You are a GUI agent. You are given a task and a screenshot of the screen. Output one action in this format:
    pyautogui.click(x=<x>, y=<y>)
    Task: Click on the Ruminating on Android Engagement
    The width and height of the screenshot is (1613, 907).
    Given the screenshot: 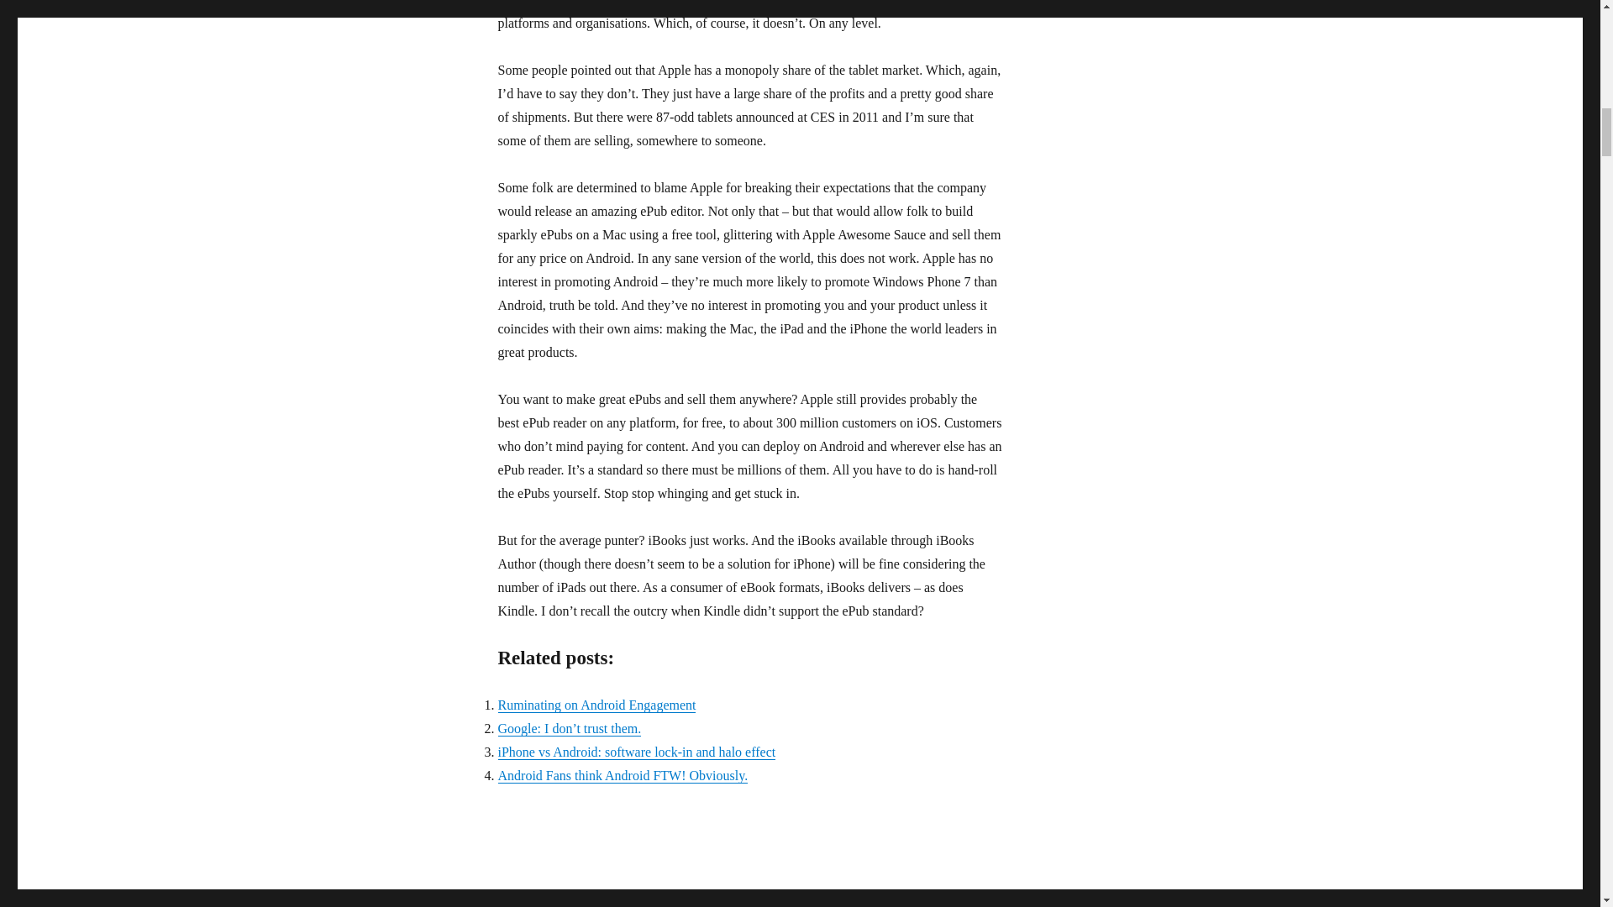 What is the action you would take?
    pyautogui.click(x=596, y=704)
    